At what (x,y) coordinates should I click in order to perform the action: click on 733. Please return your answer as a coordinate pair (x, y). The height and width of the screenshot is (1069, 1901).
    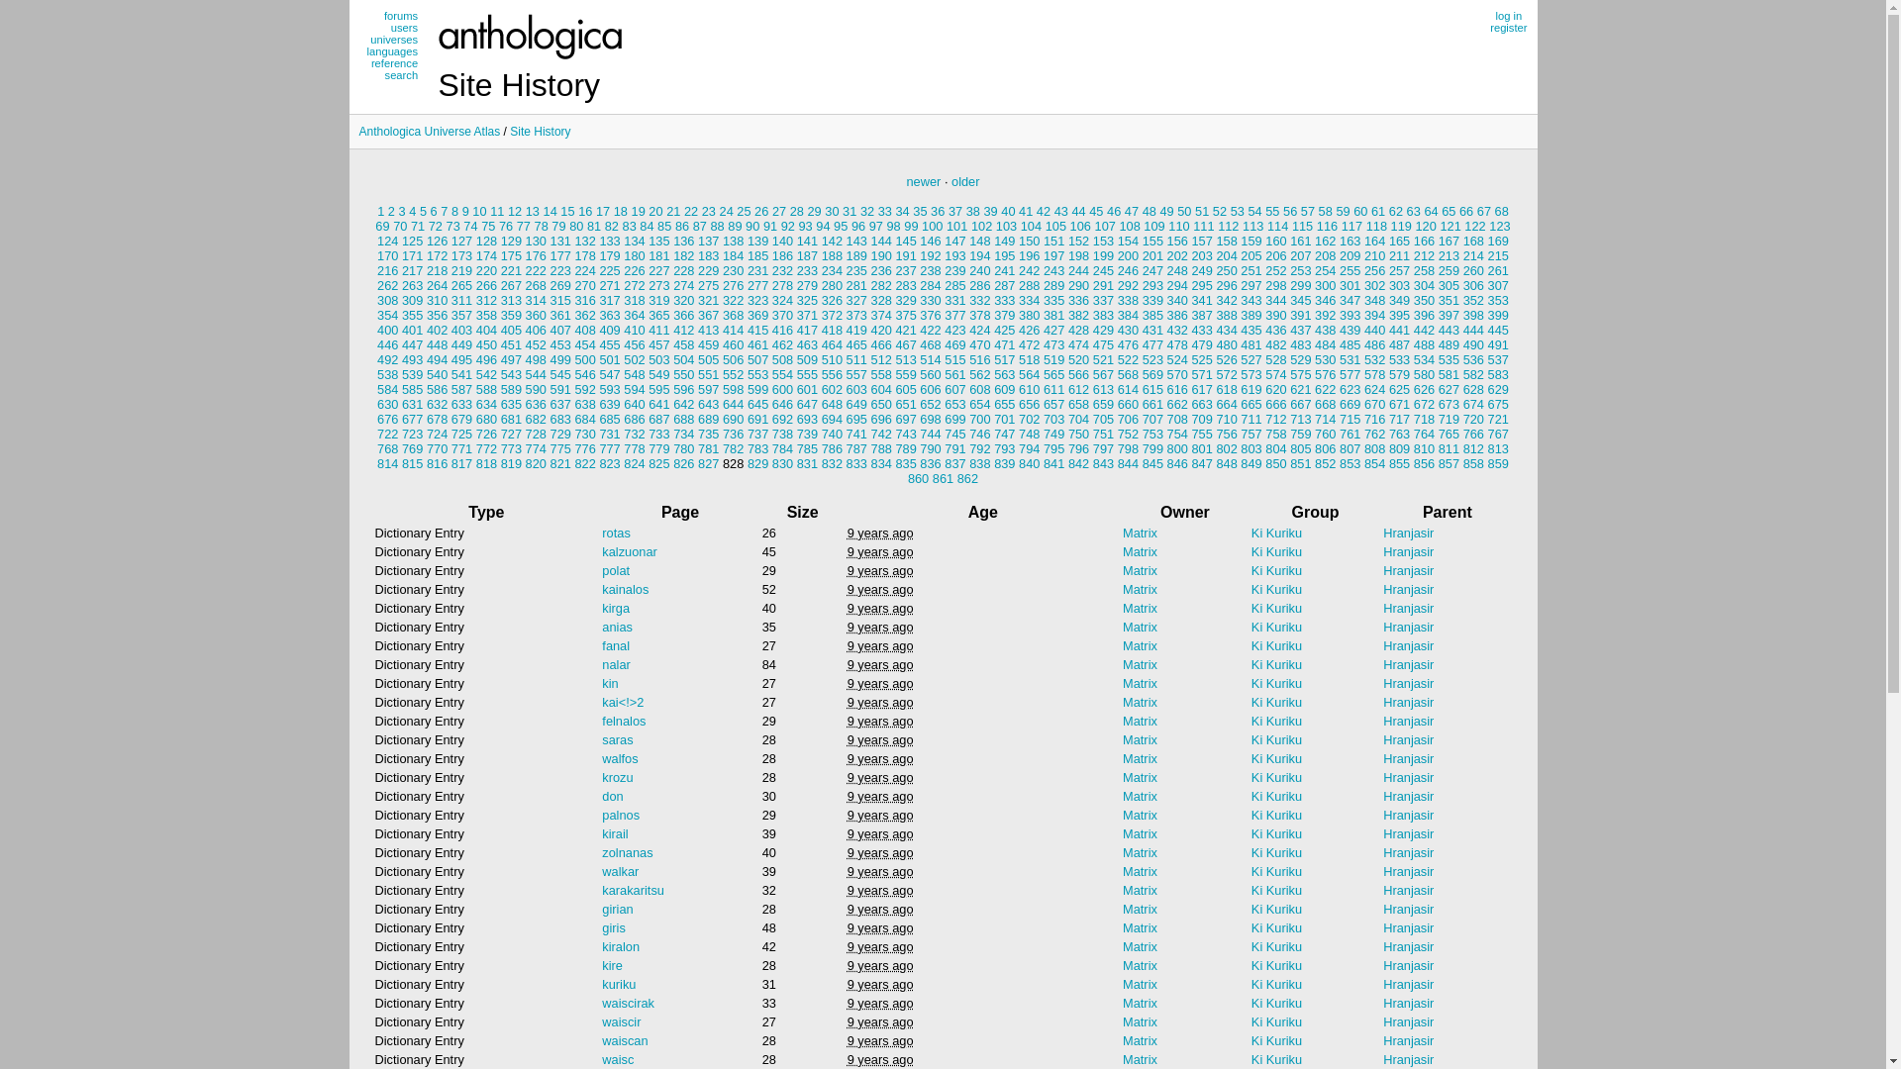
    Looking at the image, I should click on (659, 434).